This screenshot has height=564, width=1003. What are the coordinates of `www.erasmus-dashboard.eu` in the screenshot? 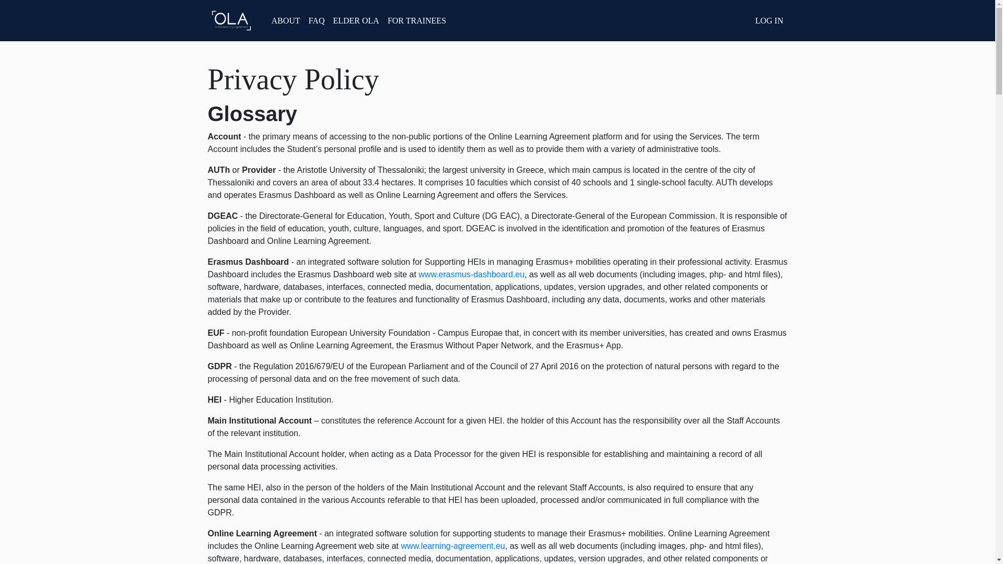 It's located at (471, 274).